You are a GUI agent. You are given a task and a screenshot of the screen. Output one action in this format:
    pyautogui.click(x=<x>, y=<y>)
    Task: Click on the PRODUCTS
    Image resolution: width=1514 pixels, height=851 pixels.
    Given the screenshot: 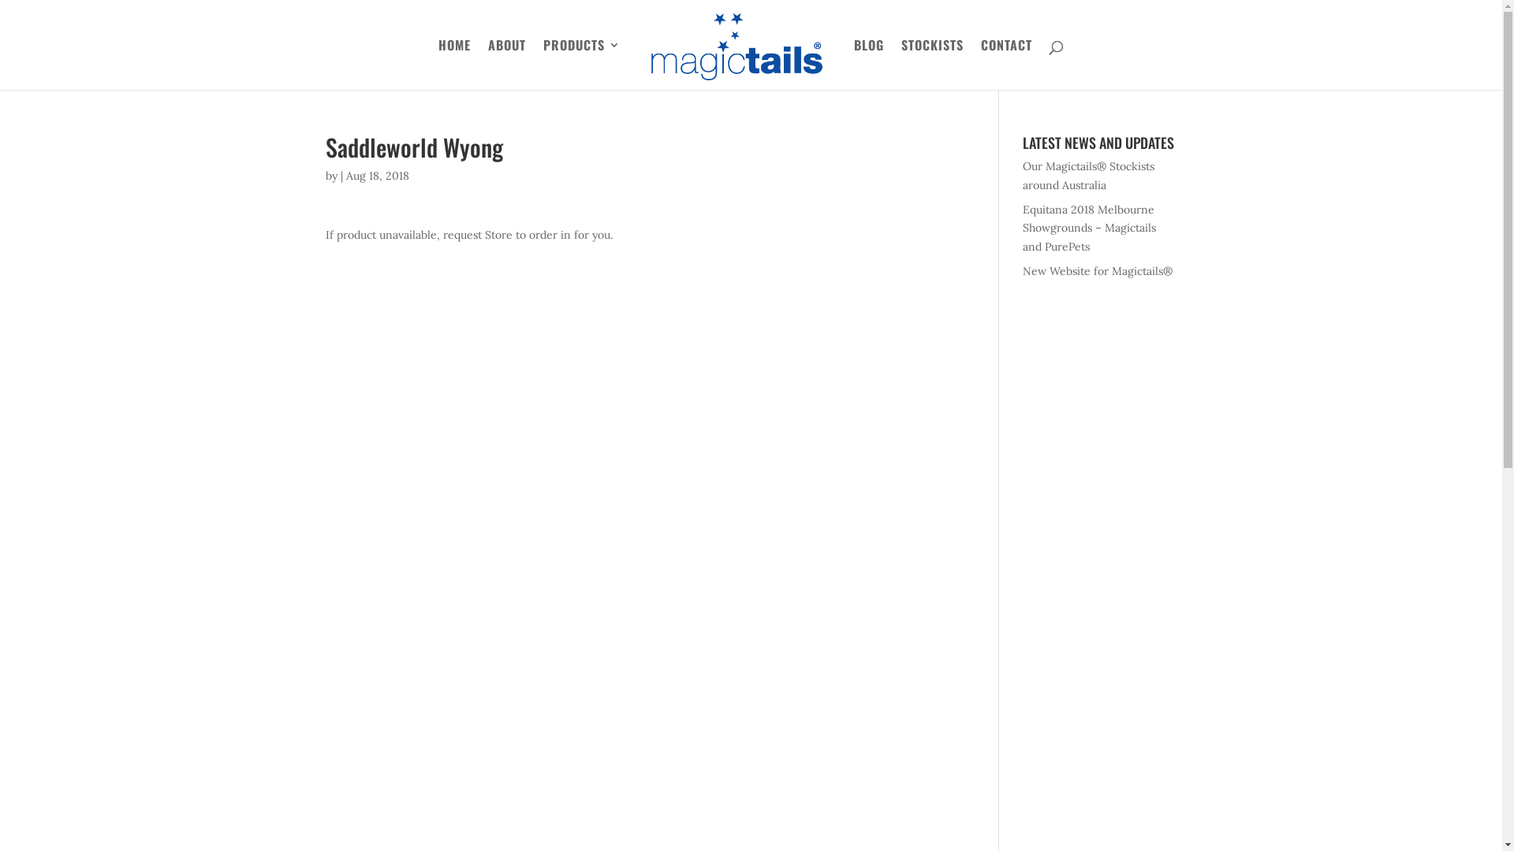 What is the action you would take?
    pyautogui.click(x=582, y=65)
    